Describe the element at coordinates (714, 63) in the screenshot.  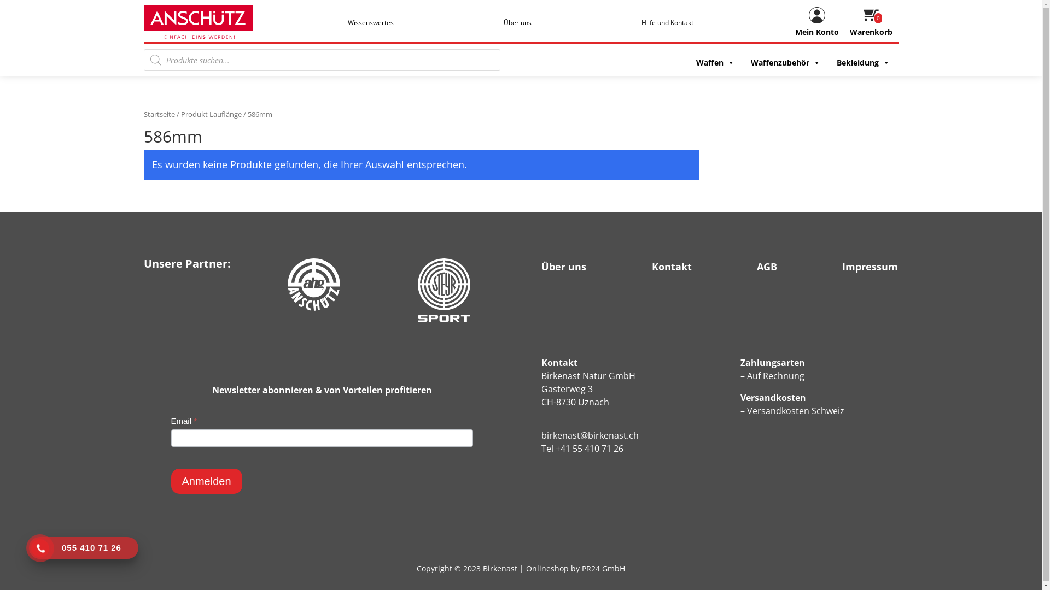
I see `Waffen` at that location.